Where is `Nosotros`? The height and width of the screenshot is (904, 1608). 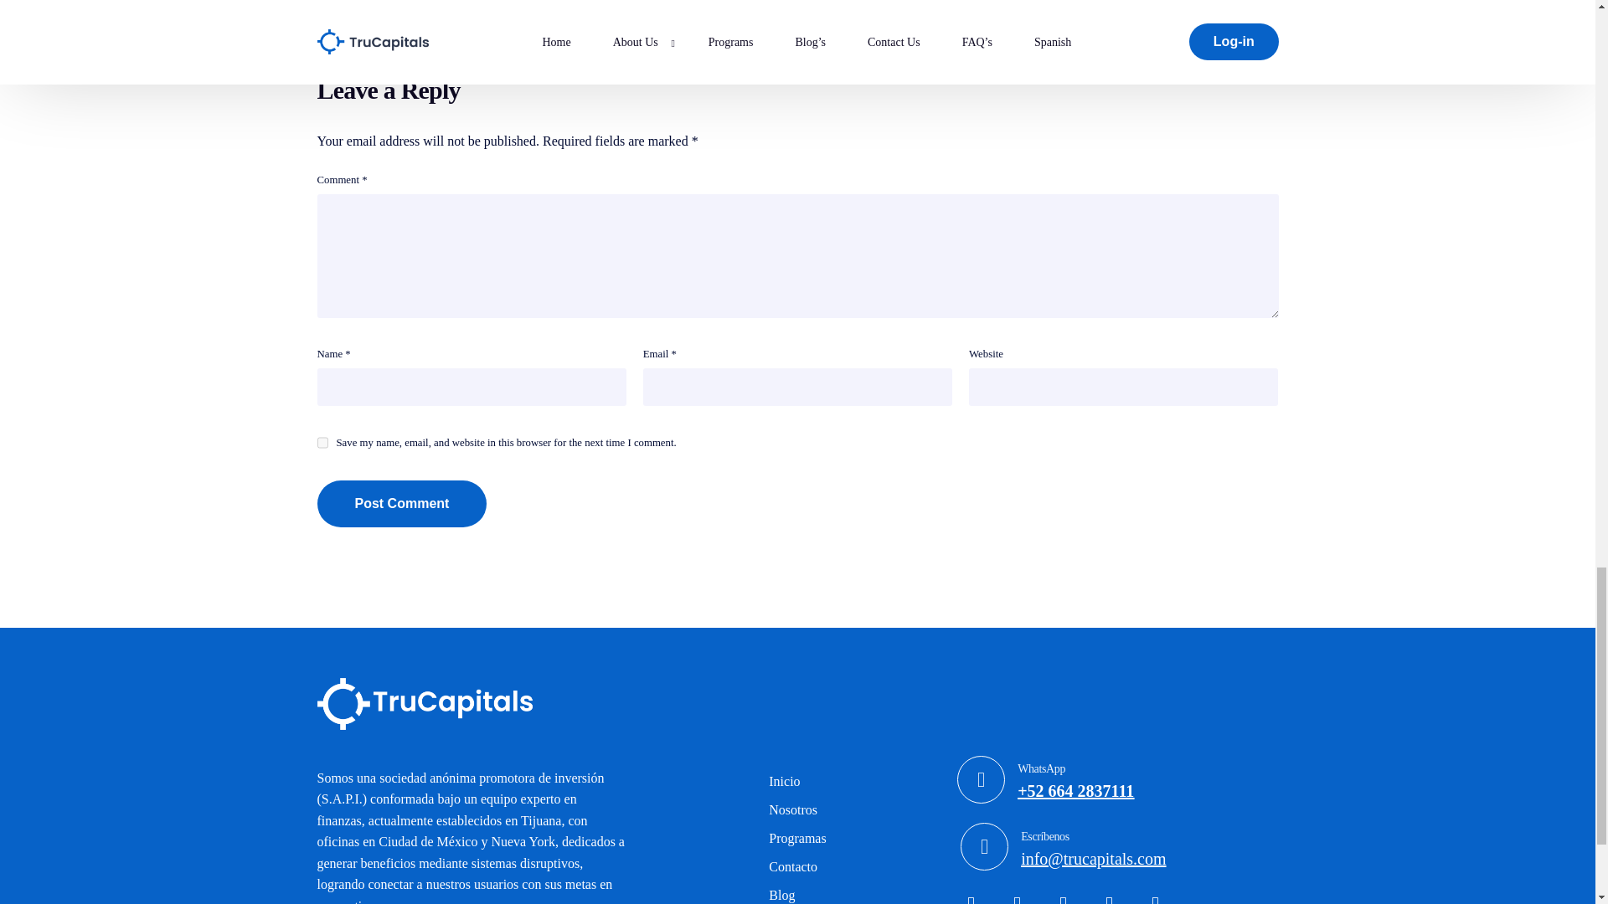 Nosotros is located at coordinates (402, 503).